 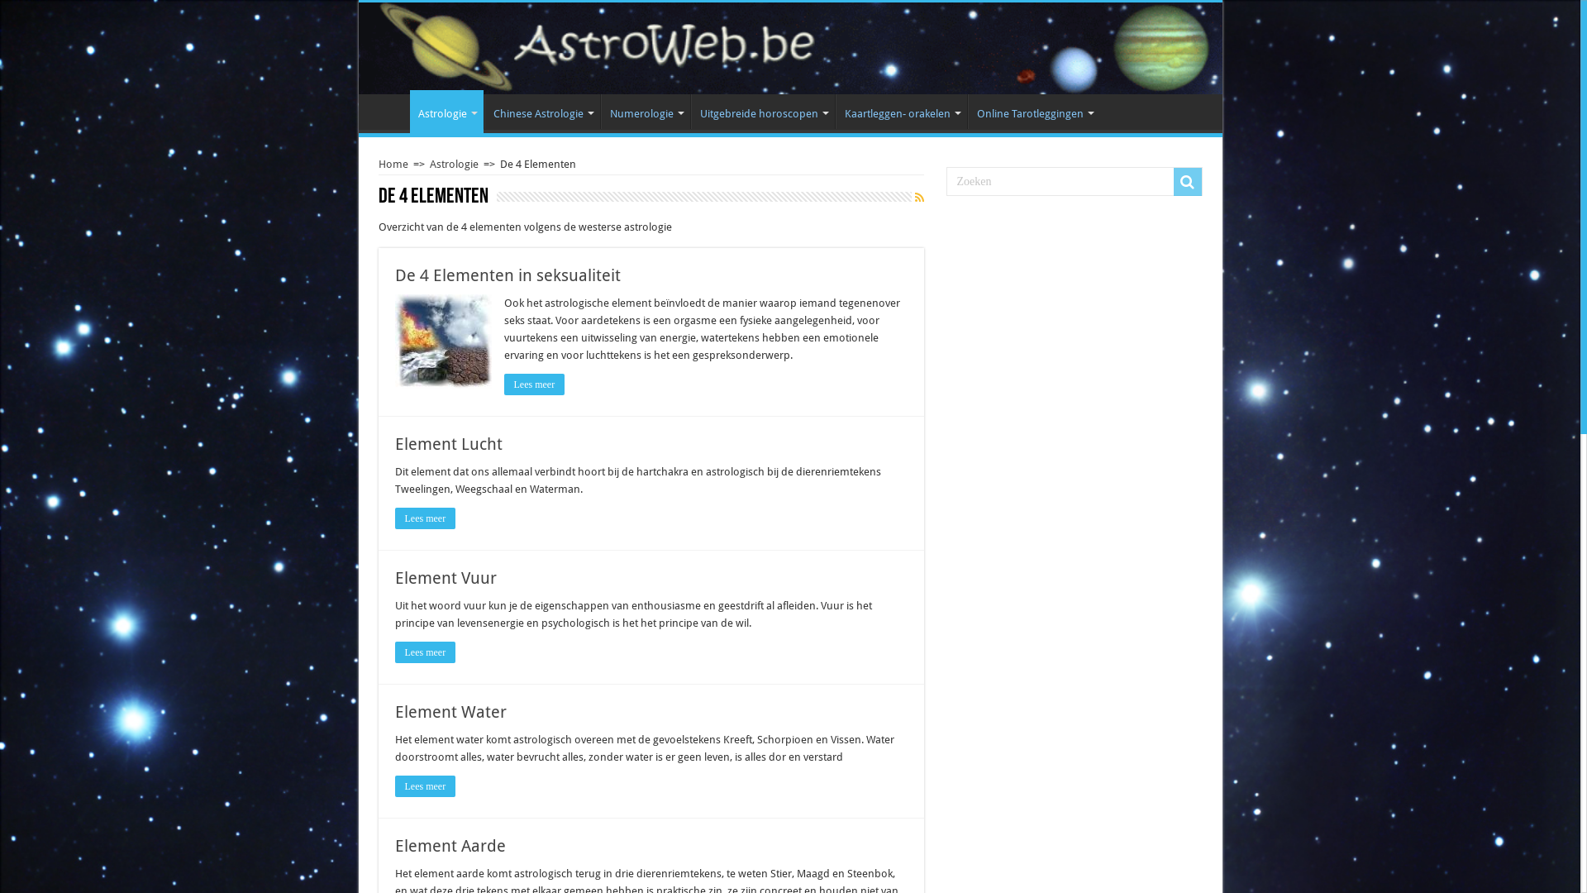 I want to click on De 4 Elementen in seksualiteit, so click(x=508, y=275).